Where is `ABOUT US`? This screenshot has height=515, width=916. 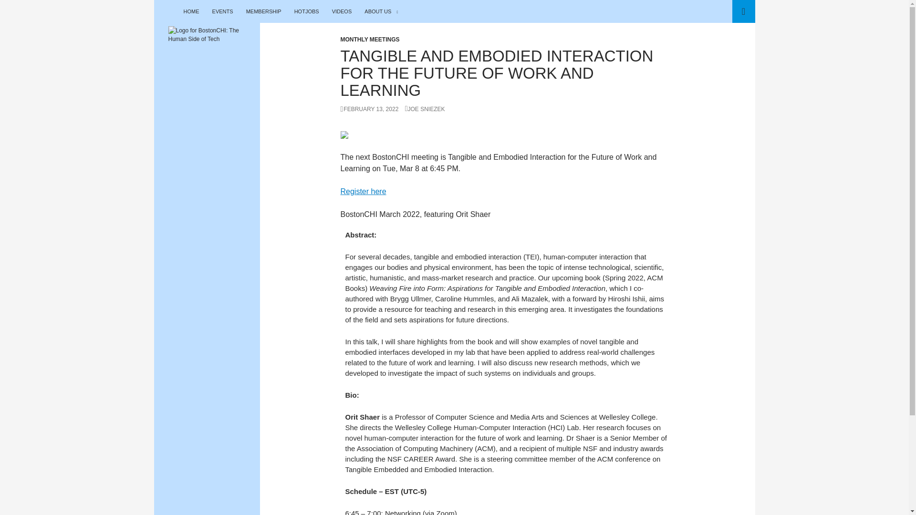 ABOUT US is located at coordinates (381, 11).